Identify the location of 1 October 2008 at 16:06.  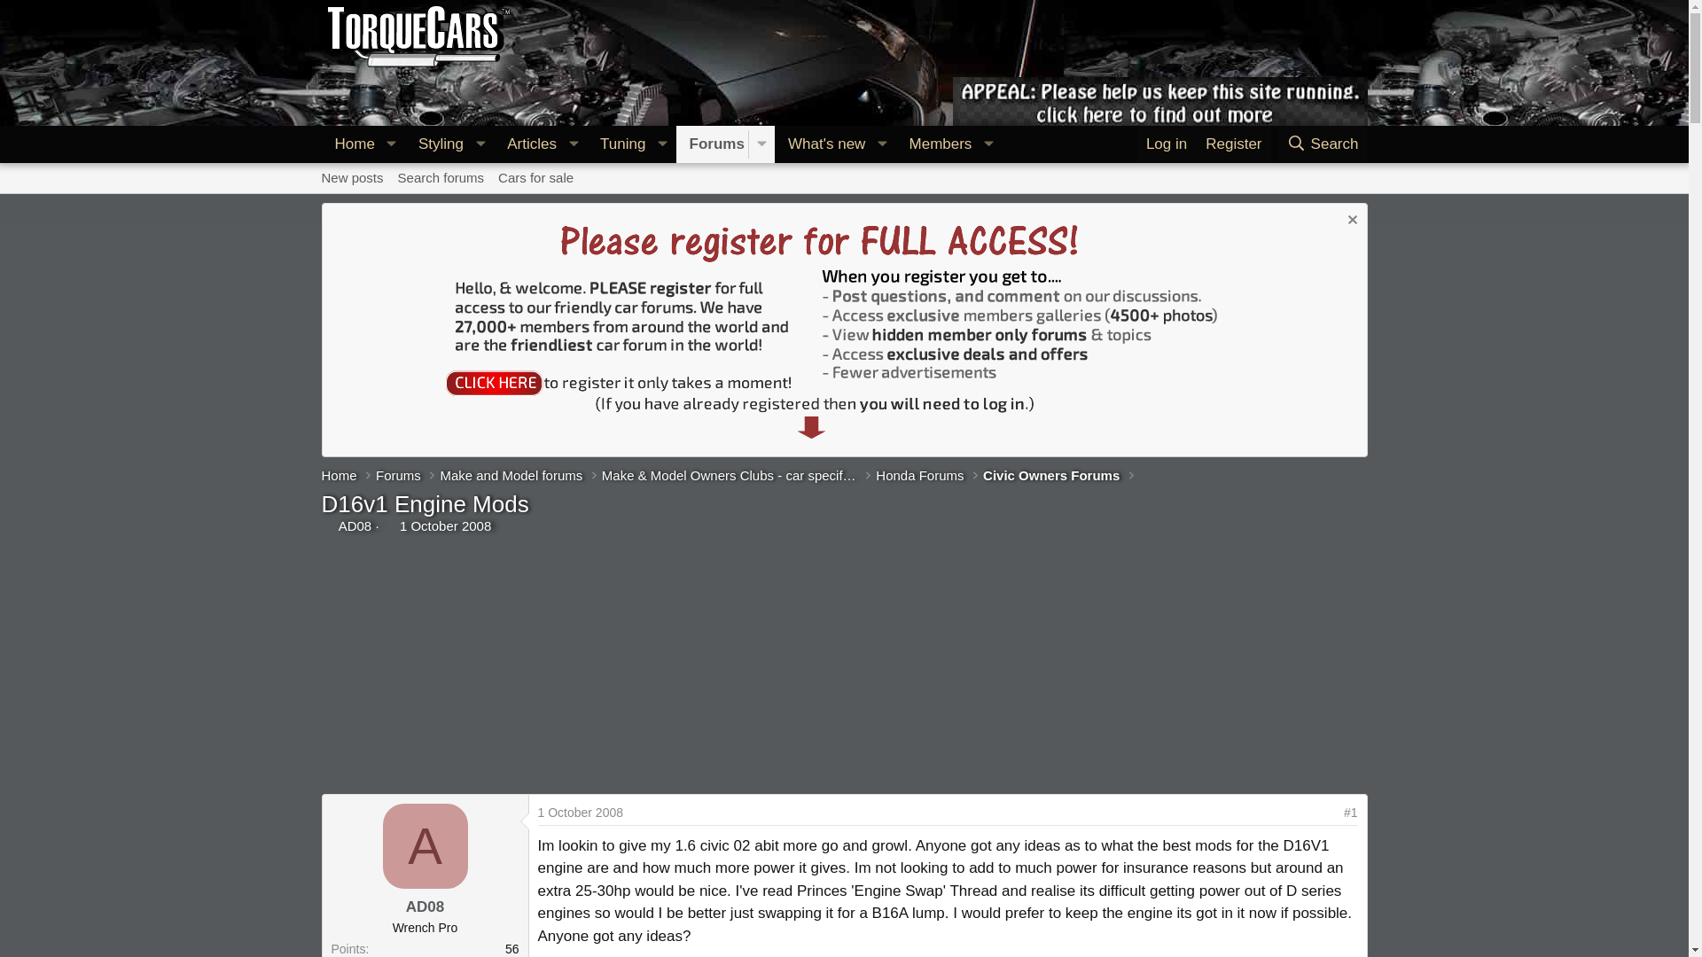
(445, 525).